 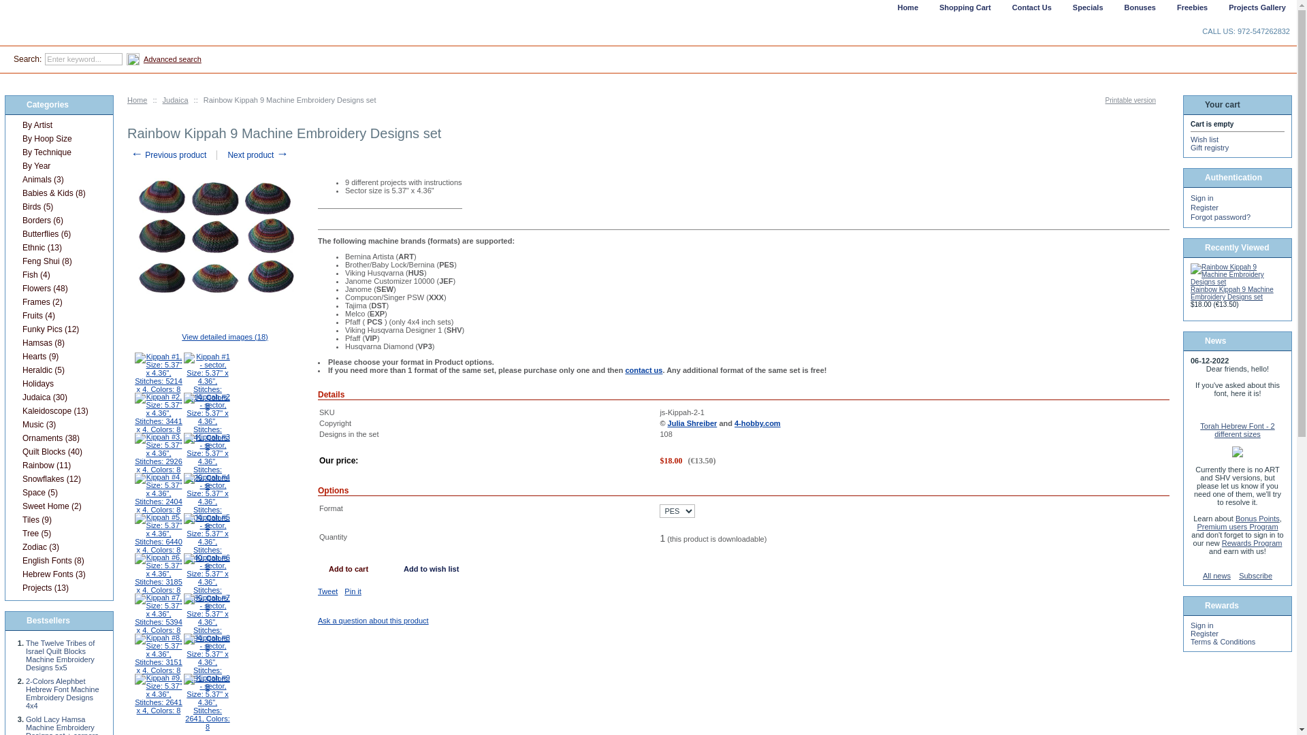 What do you see at coordinates (59, 193) in the screenshot?
I see `Babies & Kids (8)` at bounding box center [59, 193].